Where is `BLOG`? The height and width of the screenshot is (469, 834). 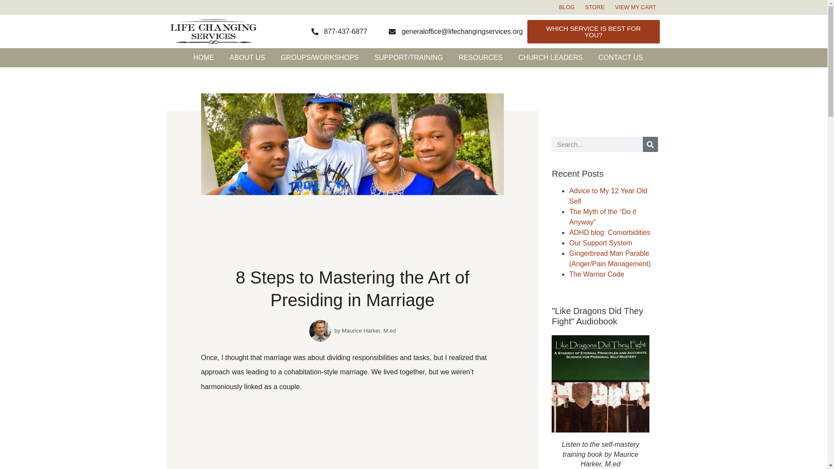 BLOG is located at coordinates (566, 8).